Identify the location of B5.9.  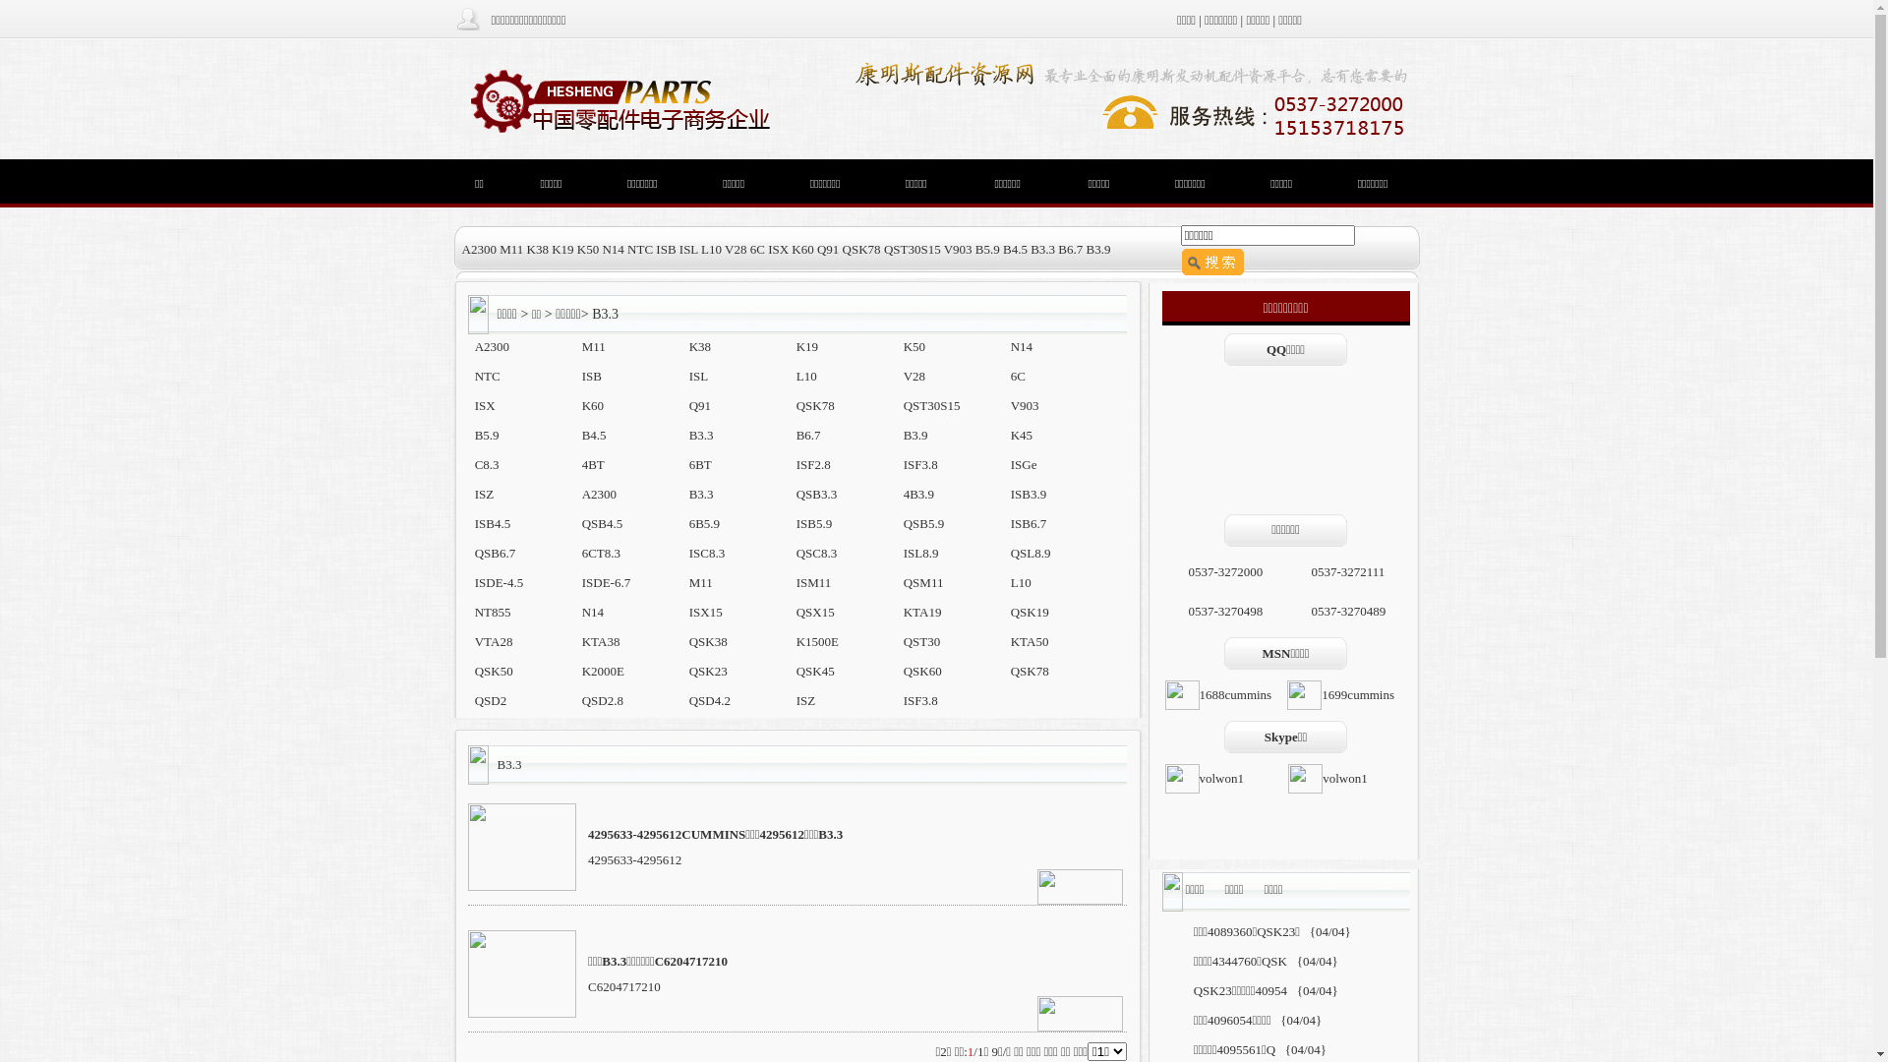
(488, 435).